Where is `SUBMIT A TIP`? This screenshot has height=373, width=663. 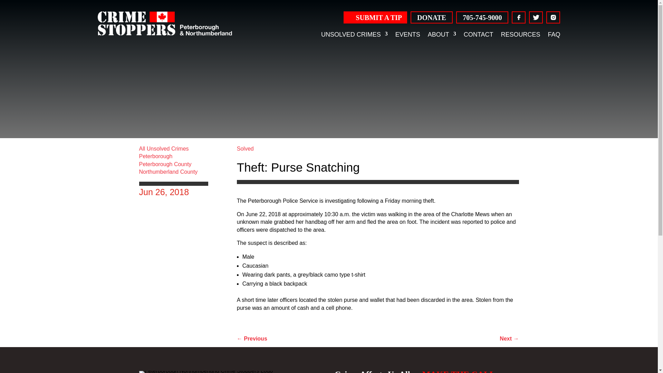
SUBMIT A TIP is located at coordinates (375, 17).